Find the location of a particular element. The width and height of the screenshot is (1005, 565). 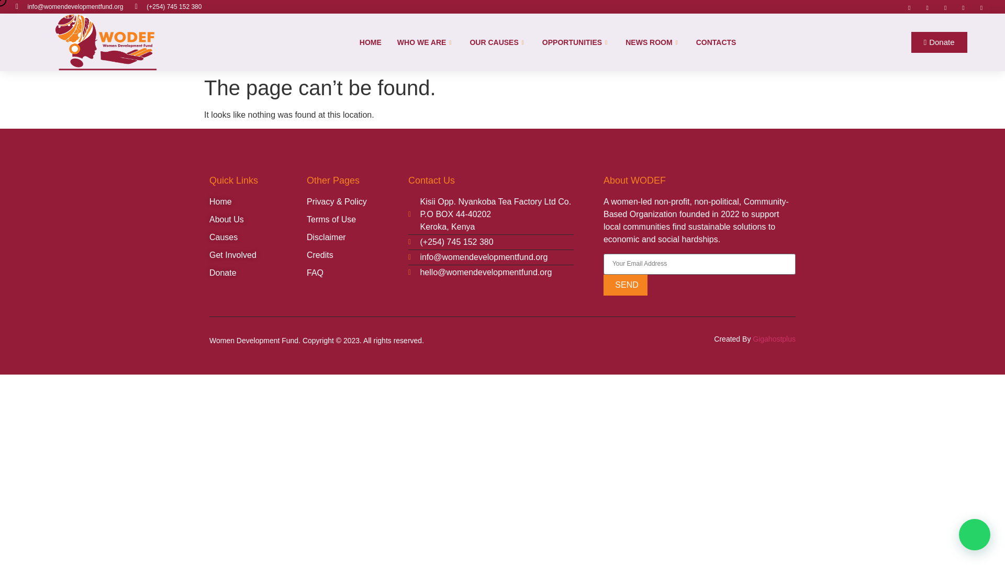

OPPORTUNITIES is located at coordinates (576, 42).